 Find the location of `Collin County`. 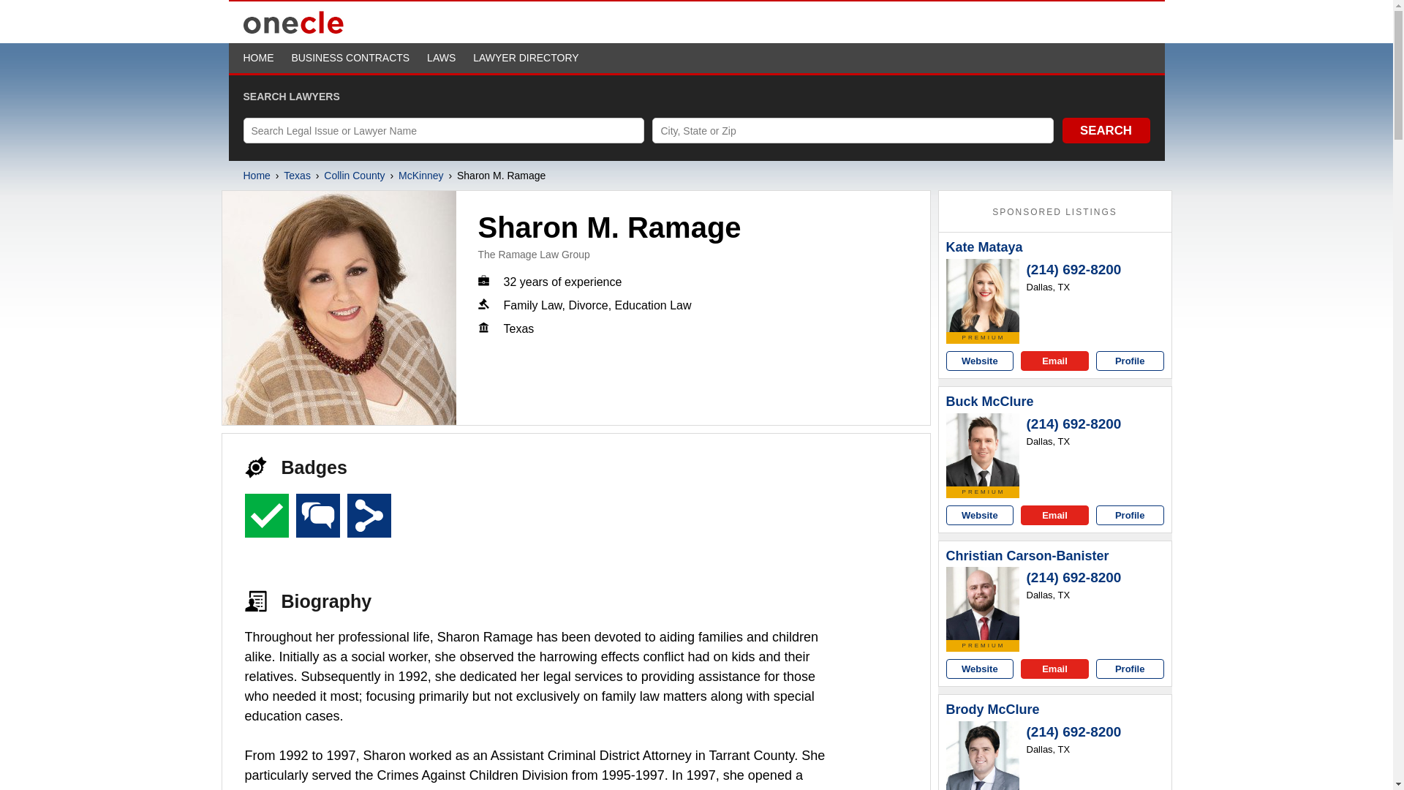

Collin County is located at coordinates (354, 176).